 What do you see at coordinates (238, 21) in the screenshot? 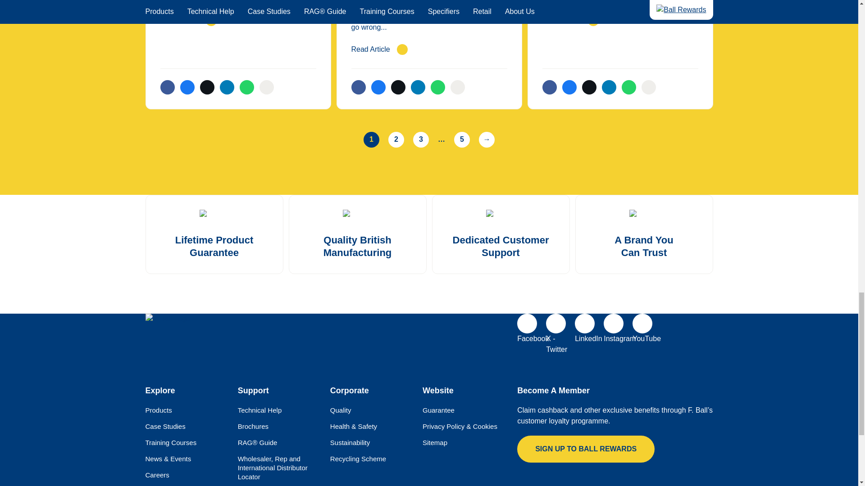
I see `Read Dealing with lignite` at bounding box center [238, 21].